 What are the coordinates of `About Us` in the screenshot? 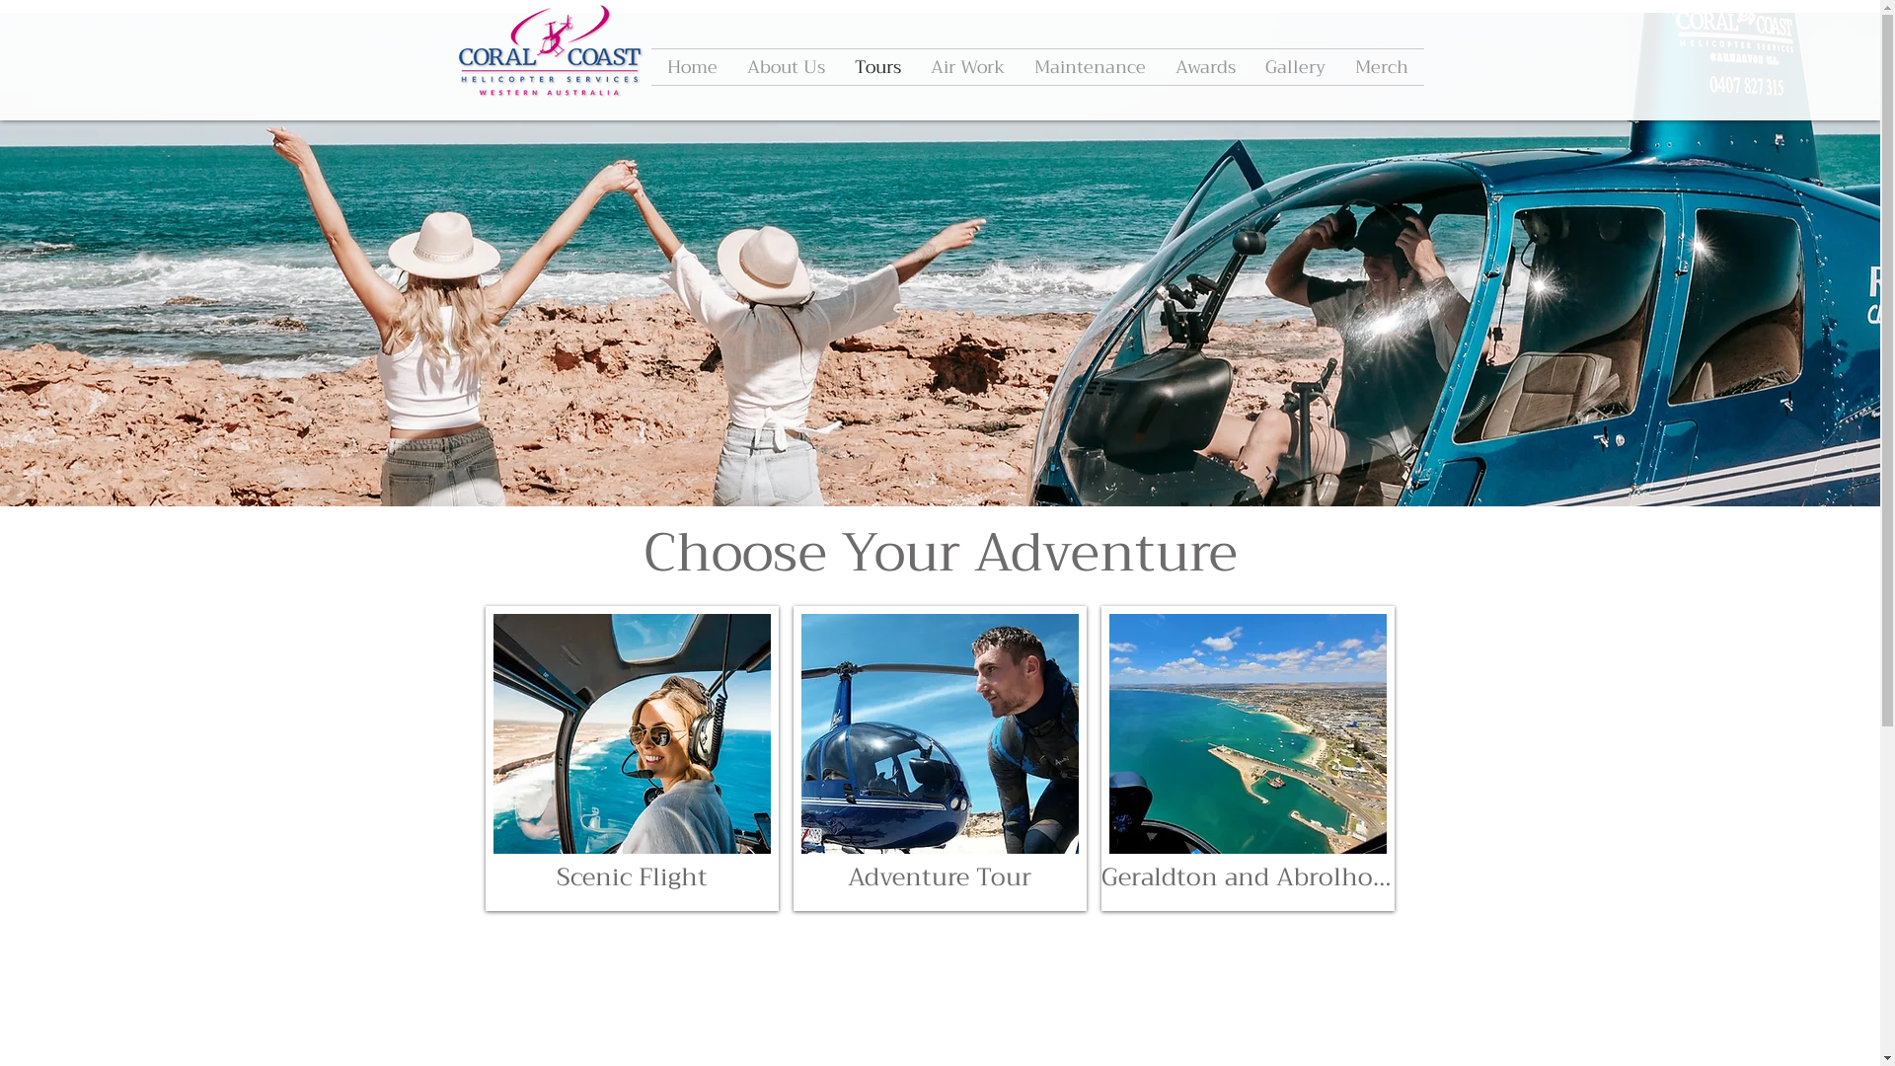 It's located at (786, 67).